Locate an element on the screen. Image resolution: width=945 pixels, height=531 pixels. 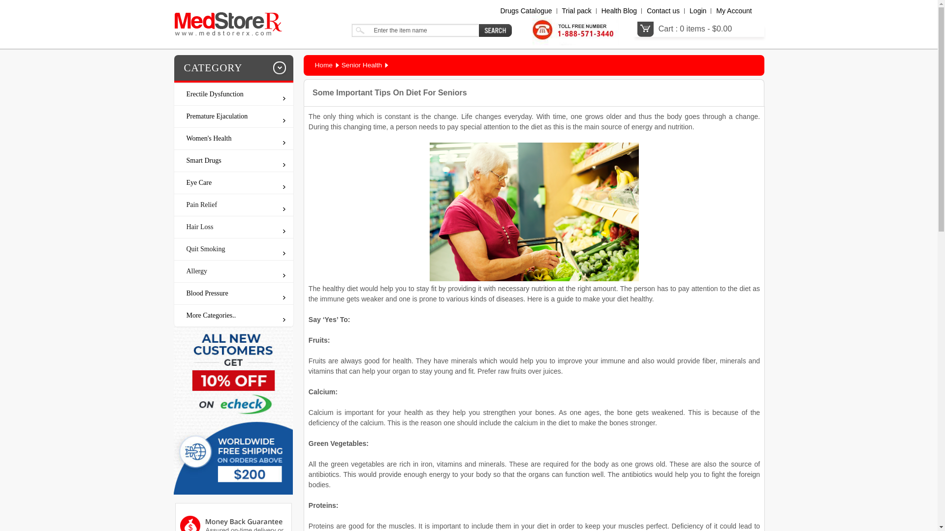
Enter the item name is located at coordinates (414, 30).